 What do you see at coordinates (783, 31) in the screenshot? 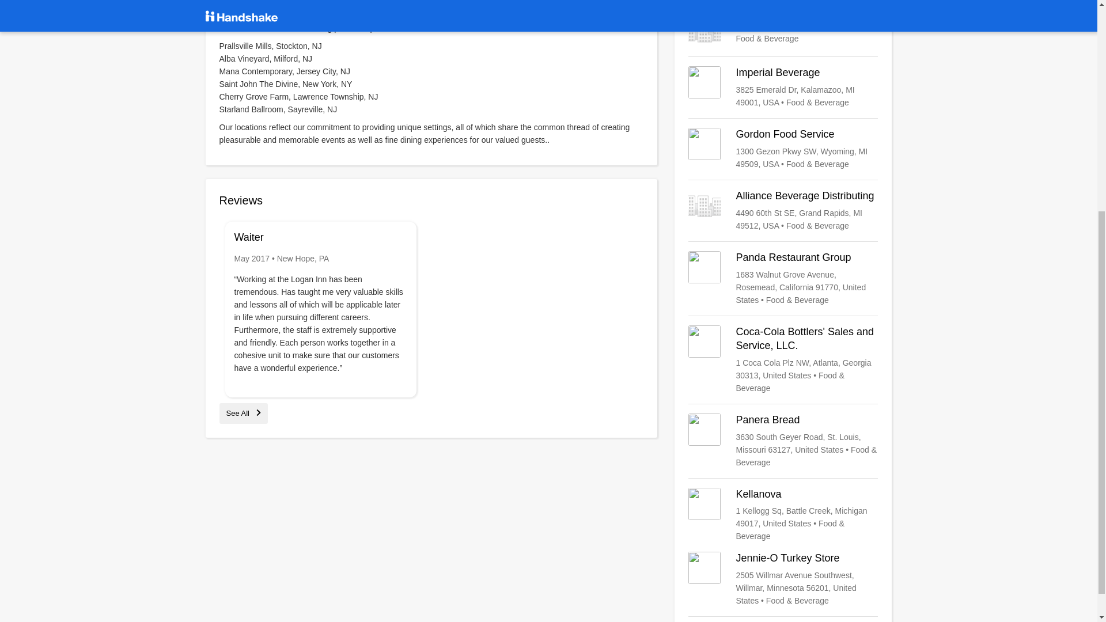
I see `Family Video` at bounding box center [783, 31].